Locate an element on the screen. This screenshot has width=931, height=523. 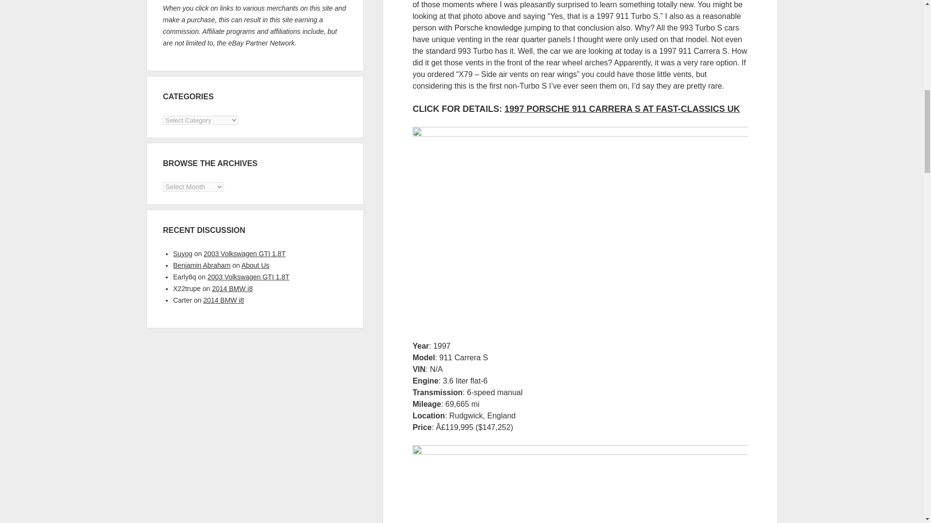
2003 Volkswagen GTI 1.8T is located at coordinates (248, 277).